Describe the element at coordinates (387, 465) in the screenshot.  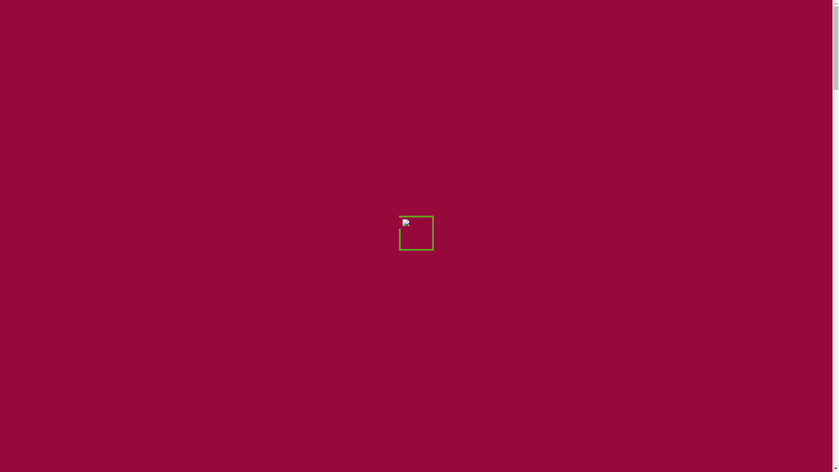
I see `https://2afinition.com` at that location.